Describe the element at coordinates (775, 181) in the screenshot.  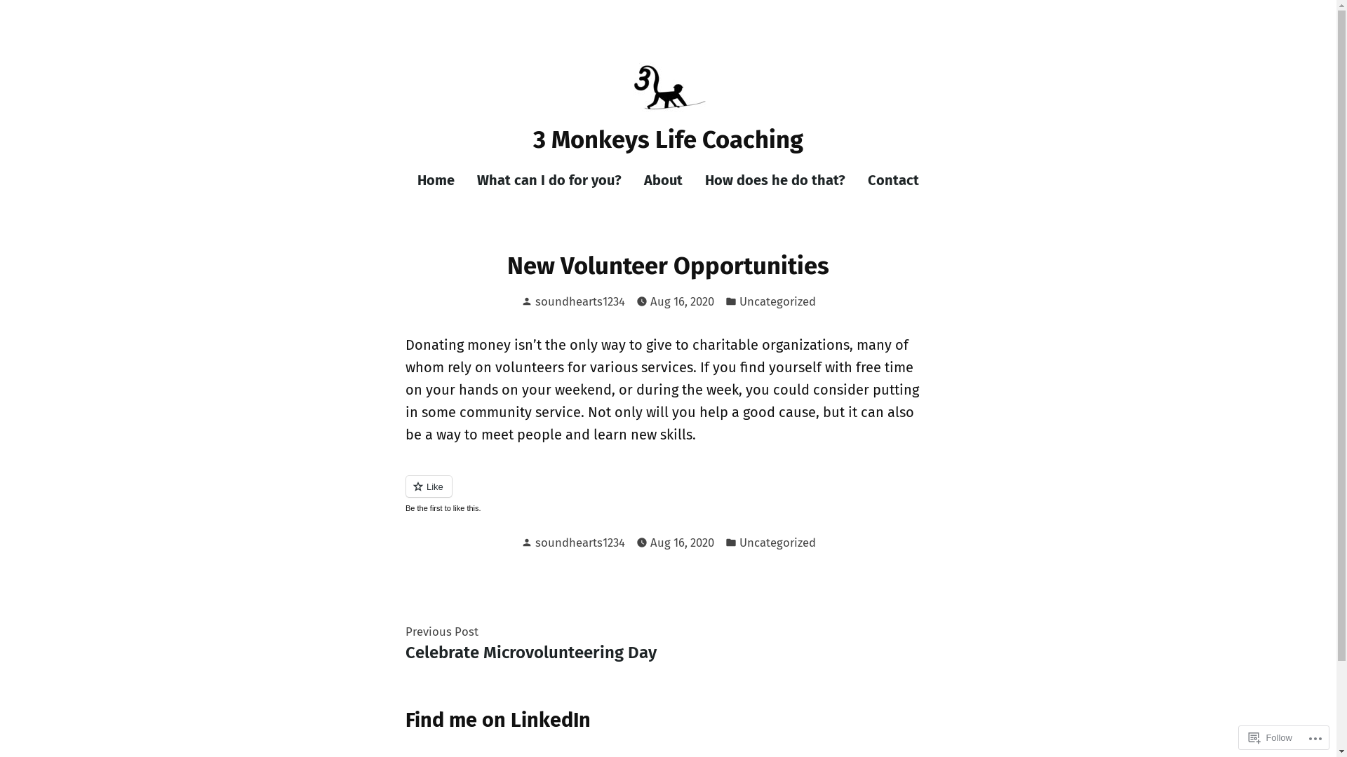
I see `How does he do that?` at that location.